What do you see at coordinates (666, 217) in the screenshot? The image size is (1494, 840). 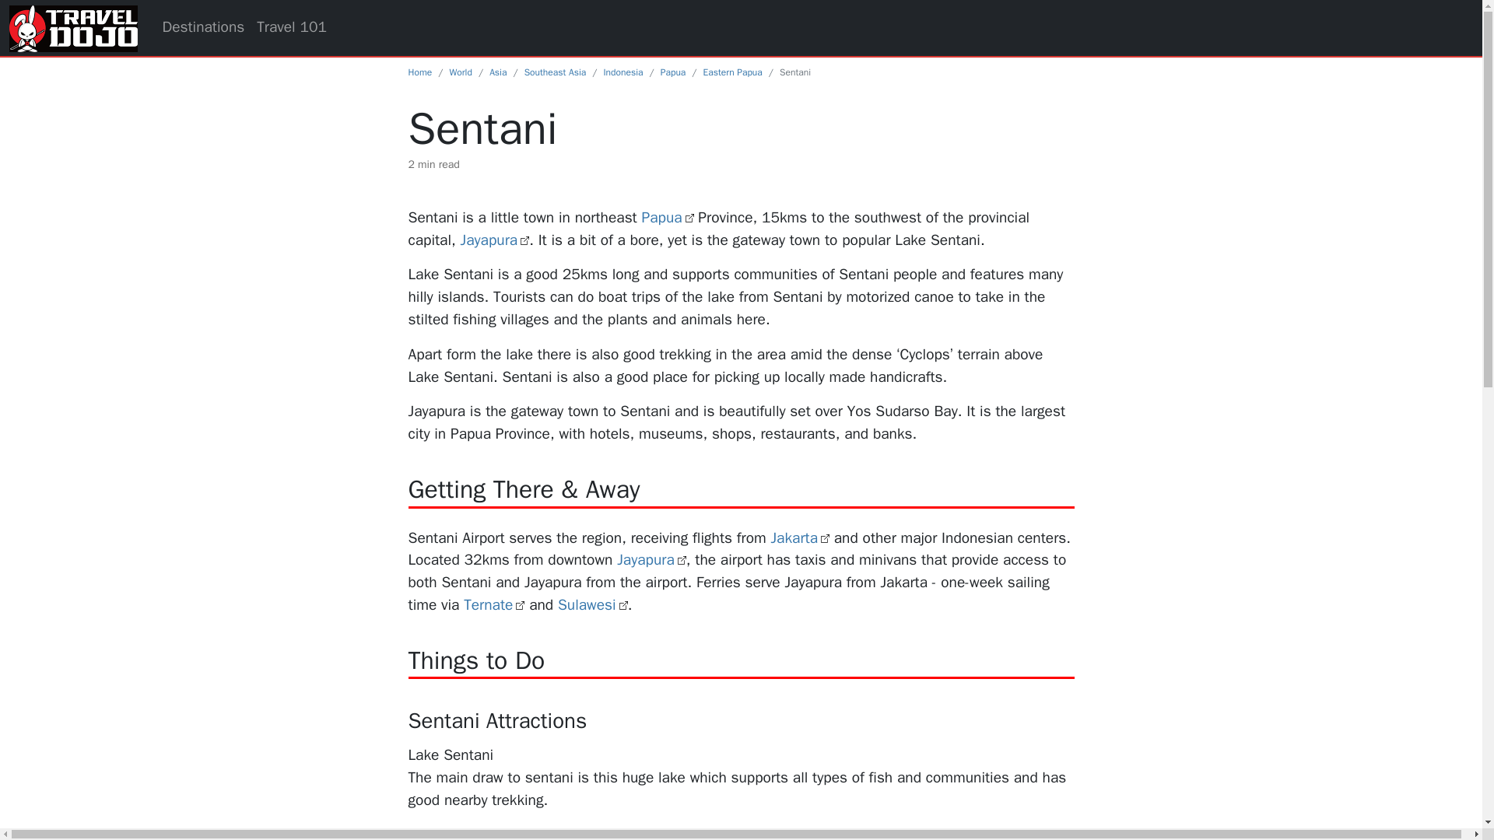 I see `Papua` at bounding box center [666, 217].